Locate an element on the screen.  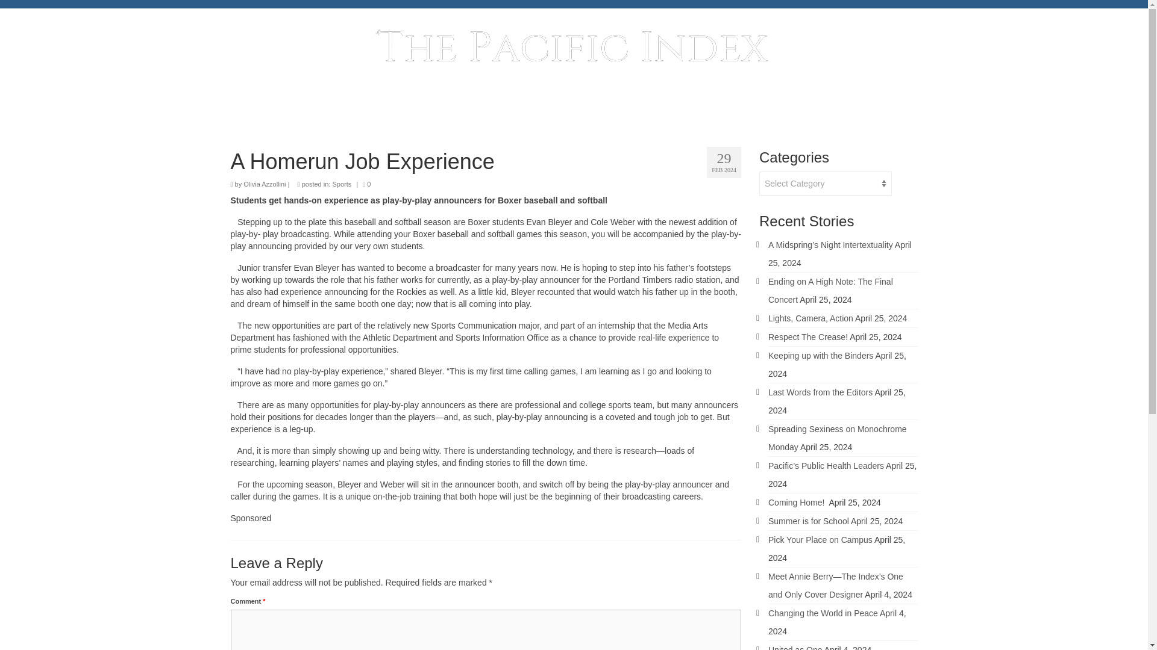
Arts and Culture is located at coordinates (578, 108).